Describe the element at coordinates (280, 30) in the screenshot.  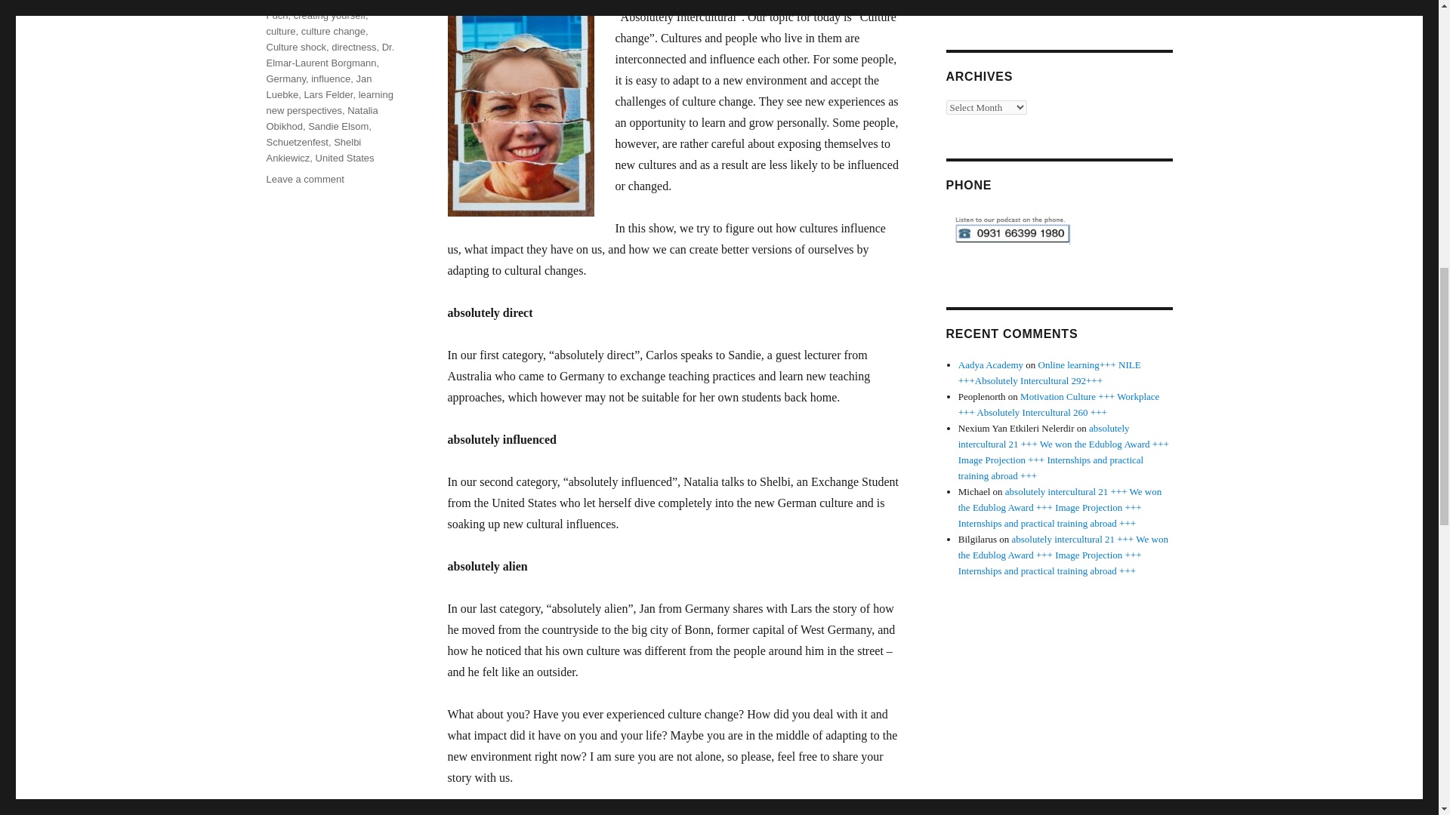
I see `culture` at that location.